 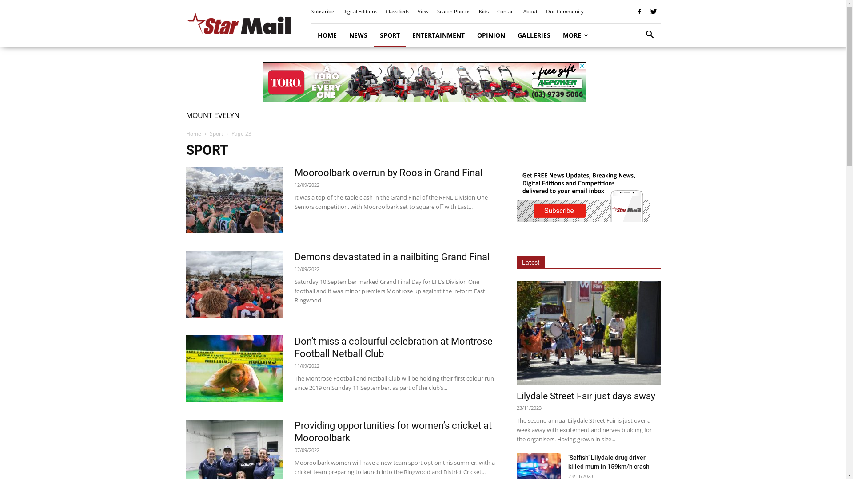 I want to click on About, so click(x=530, y=12).